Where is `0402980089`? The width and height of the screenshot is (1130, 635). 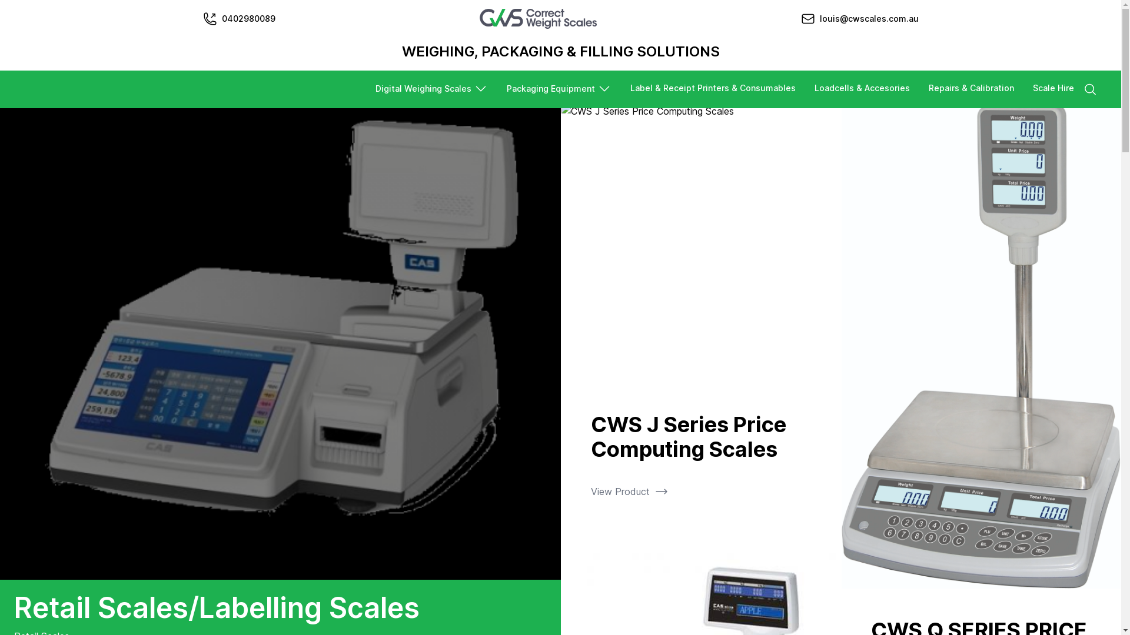 0402980089 is located at coordinates (248, 19).